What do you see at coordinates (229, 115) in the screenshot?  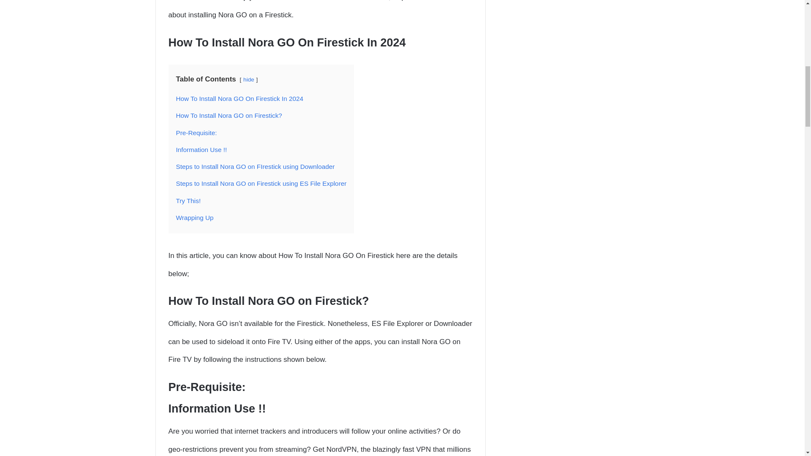 I see `How To Install Nora GO on Firestick?` at bounding box center [229, 115].